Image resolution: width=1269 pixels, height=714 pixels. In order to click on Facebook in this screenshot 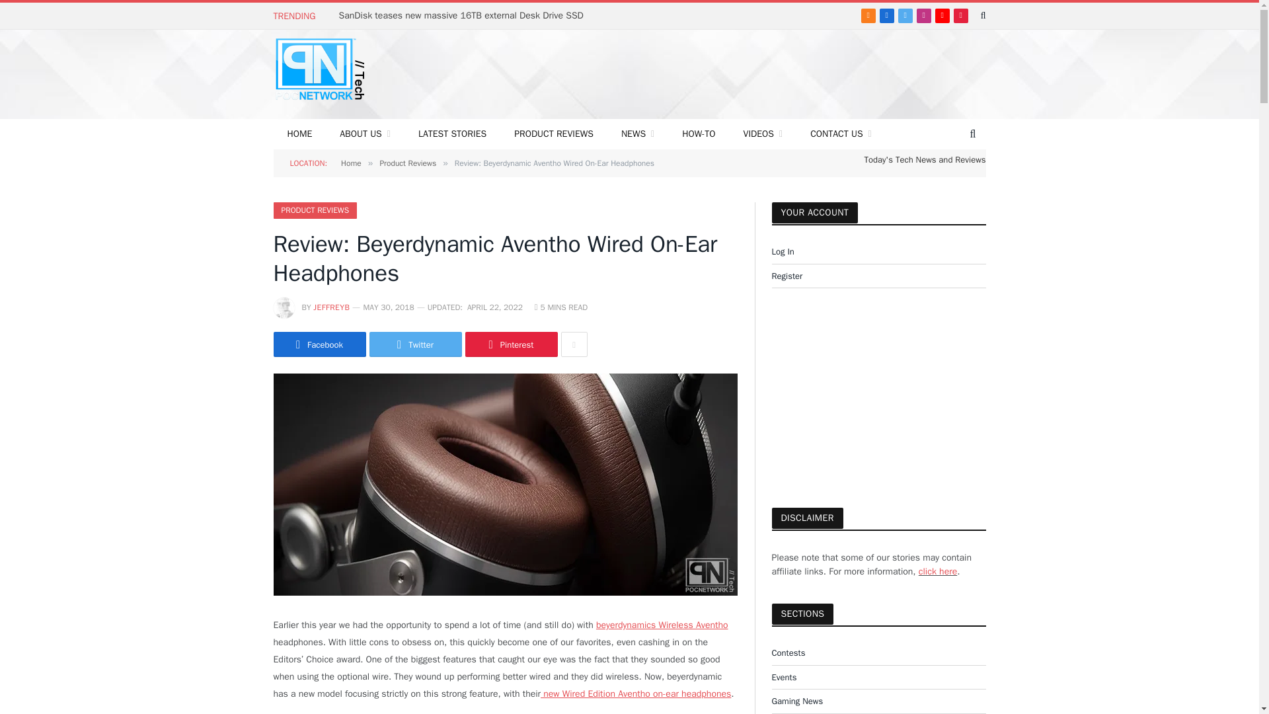, I will do `click(887, 15)`.